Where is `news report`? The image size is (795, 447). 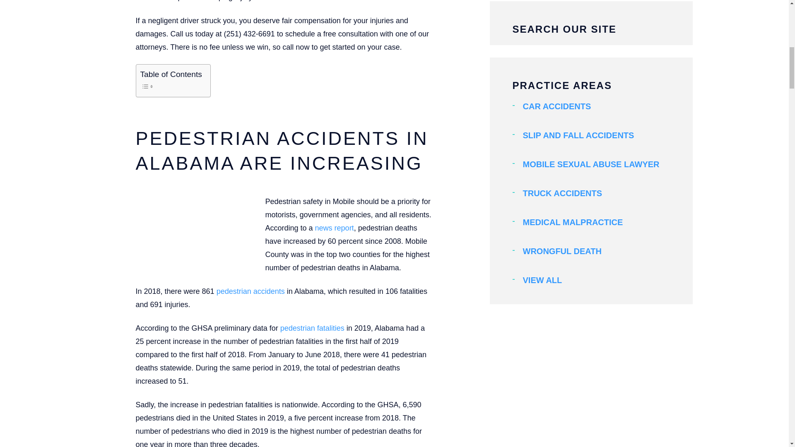
news report is located at coordinates (333, 228).